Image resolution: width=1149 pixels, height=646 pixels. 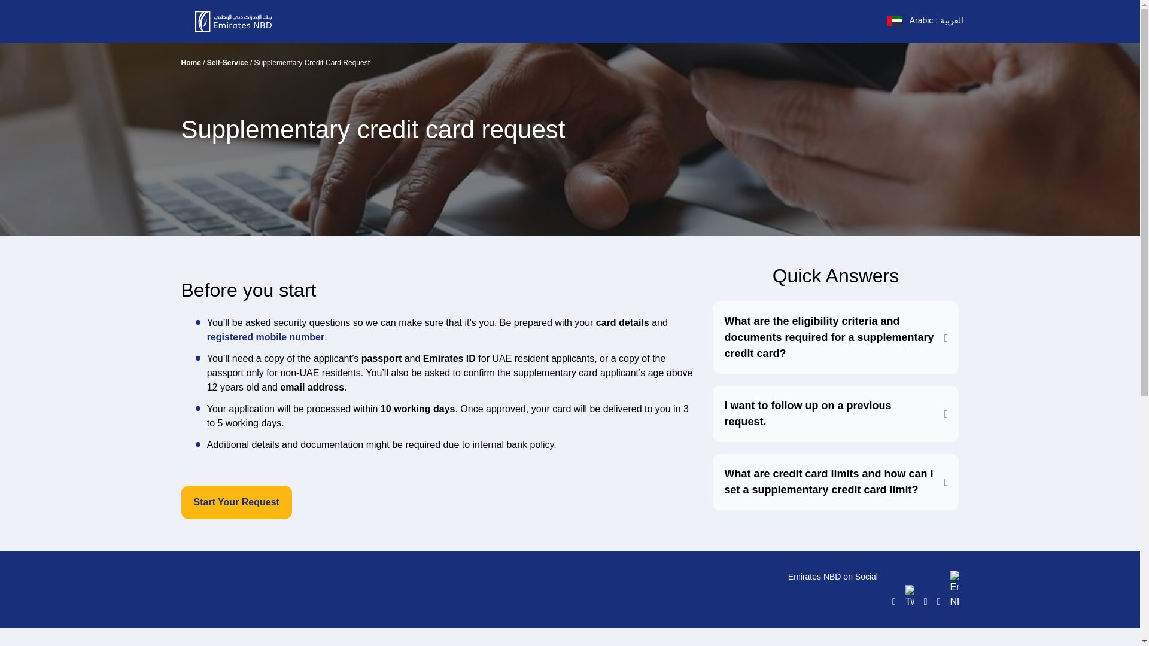 What do you see at coordinates (266, 337) in the screenshot?
I see `registered mobile number` at bounding box center [266, 337].